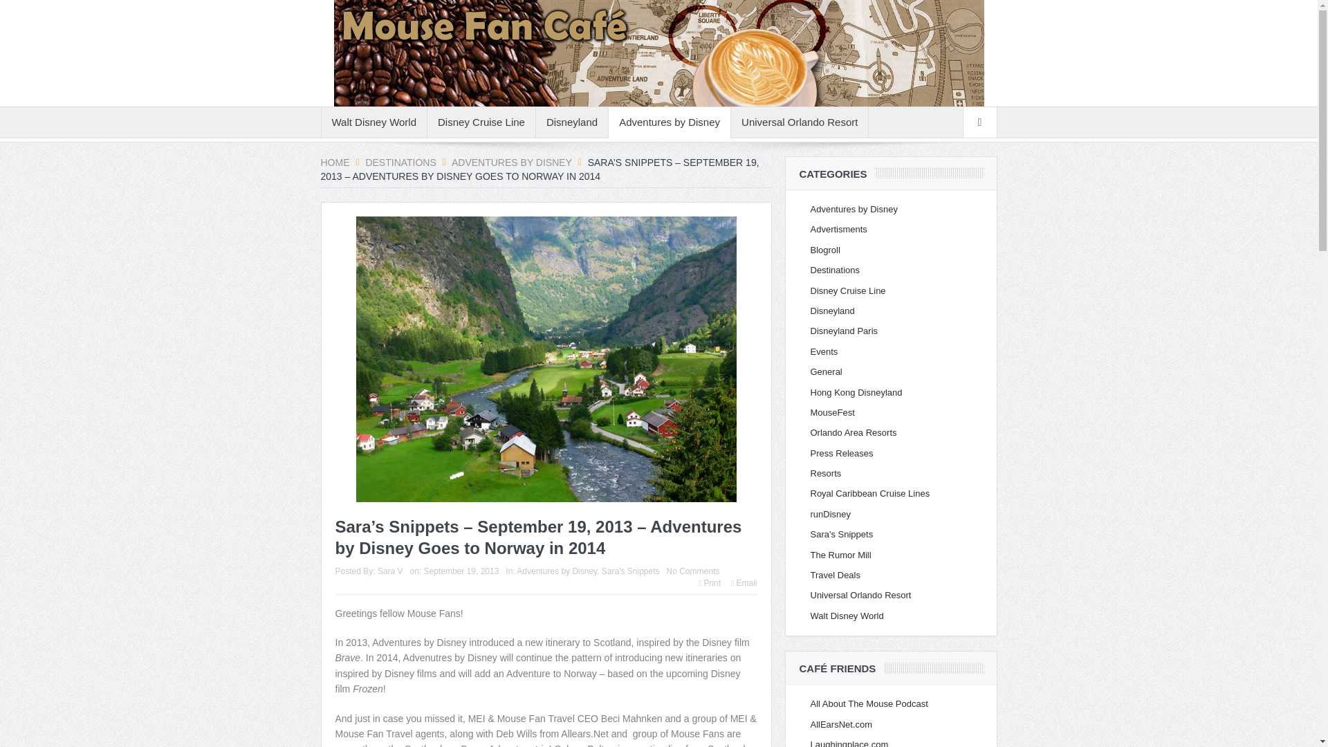 This screenshot has height=747, width=1328. Describe the element at coordinates (693, 571) in the screenshot. I see `No Comments` at that location.